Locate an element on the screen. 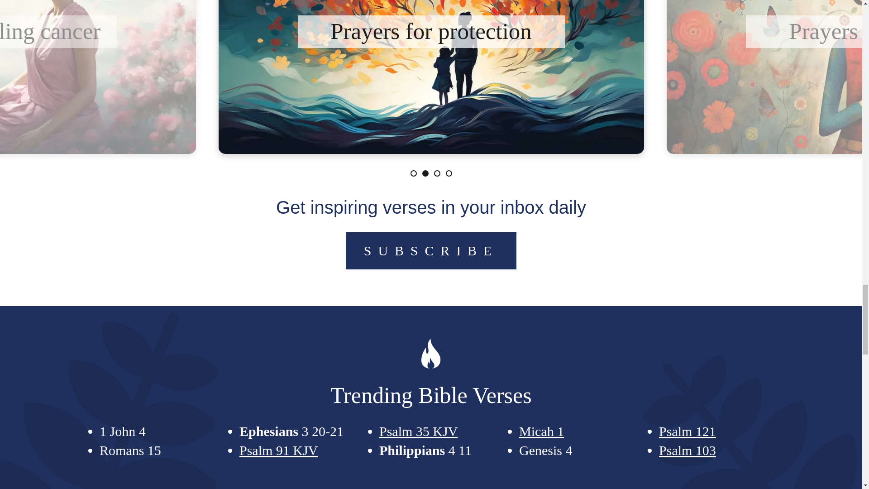 The height and width of the screenshot is (489, 869). Micah 1 is located at coordinates (541, 431).